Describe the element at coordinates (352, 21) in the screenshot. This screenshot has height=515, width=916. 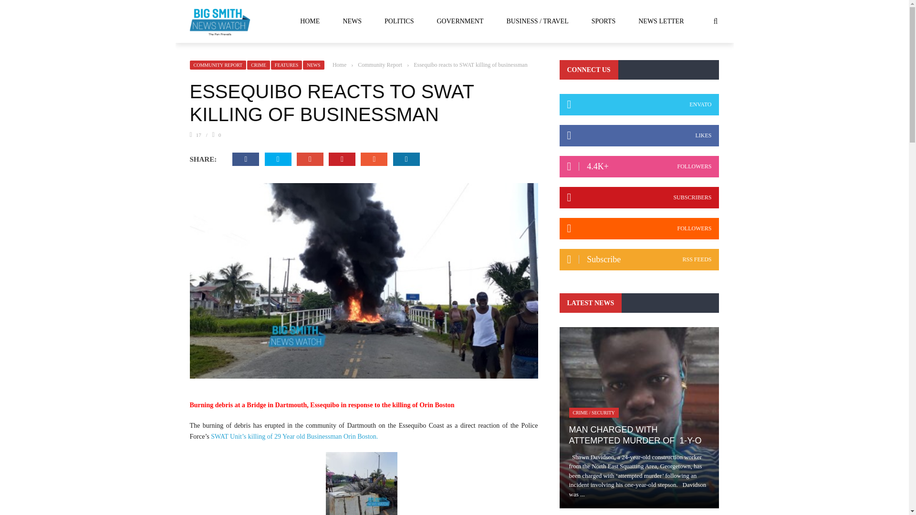
I see `NEWS` at that location.